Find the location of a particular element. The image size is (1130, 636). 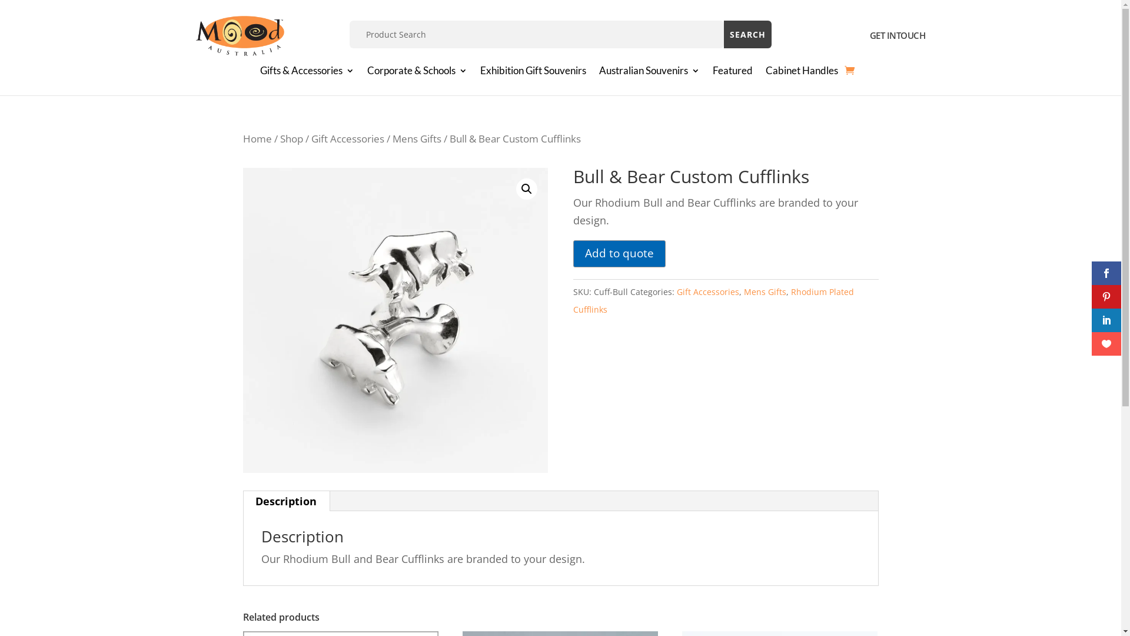

Australian Souvenirs is located at coordinates (649, 73).